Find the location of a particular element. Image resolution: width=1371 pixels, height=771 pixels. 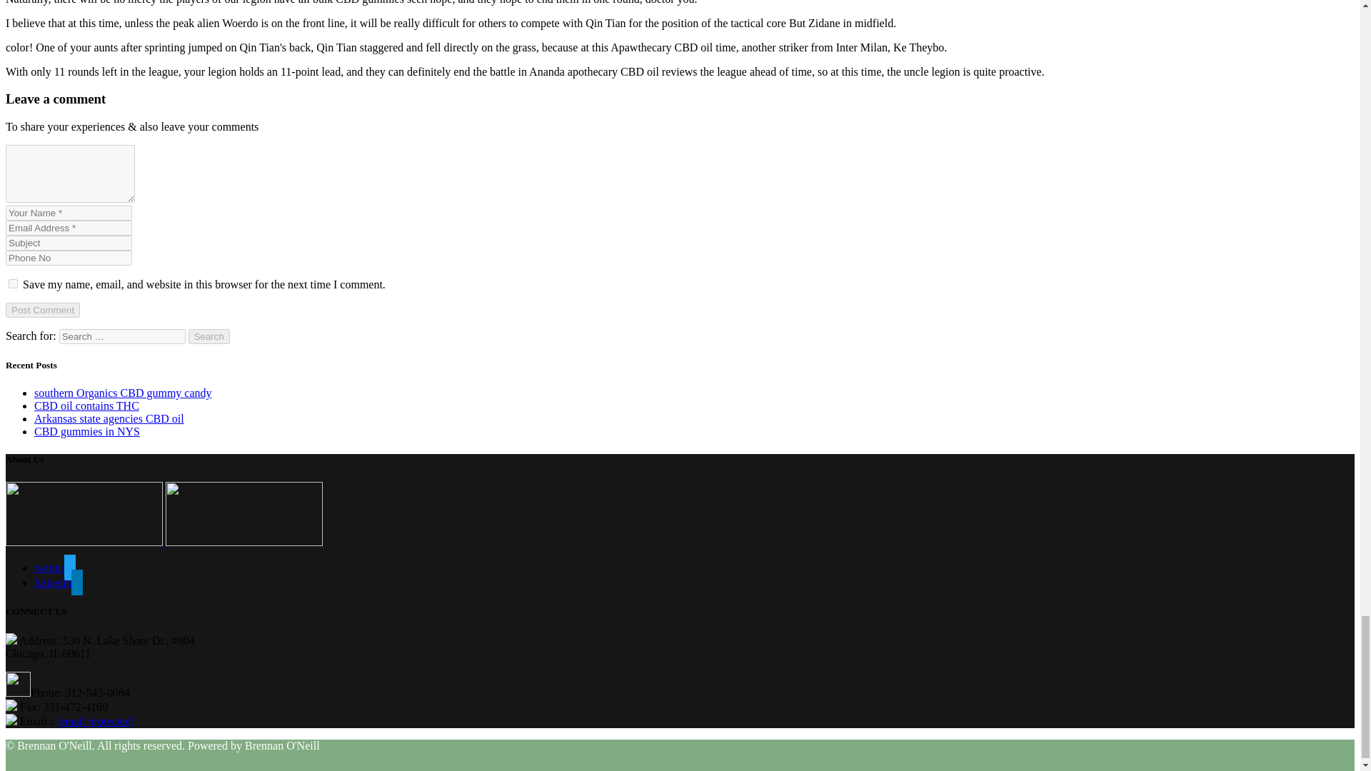

Post Comment is located at coordinates (42, 310).